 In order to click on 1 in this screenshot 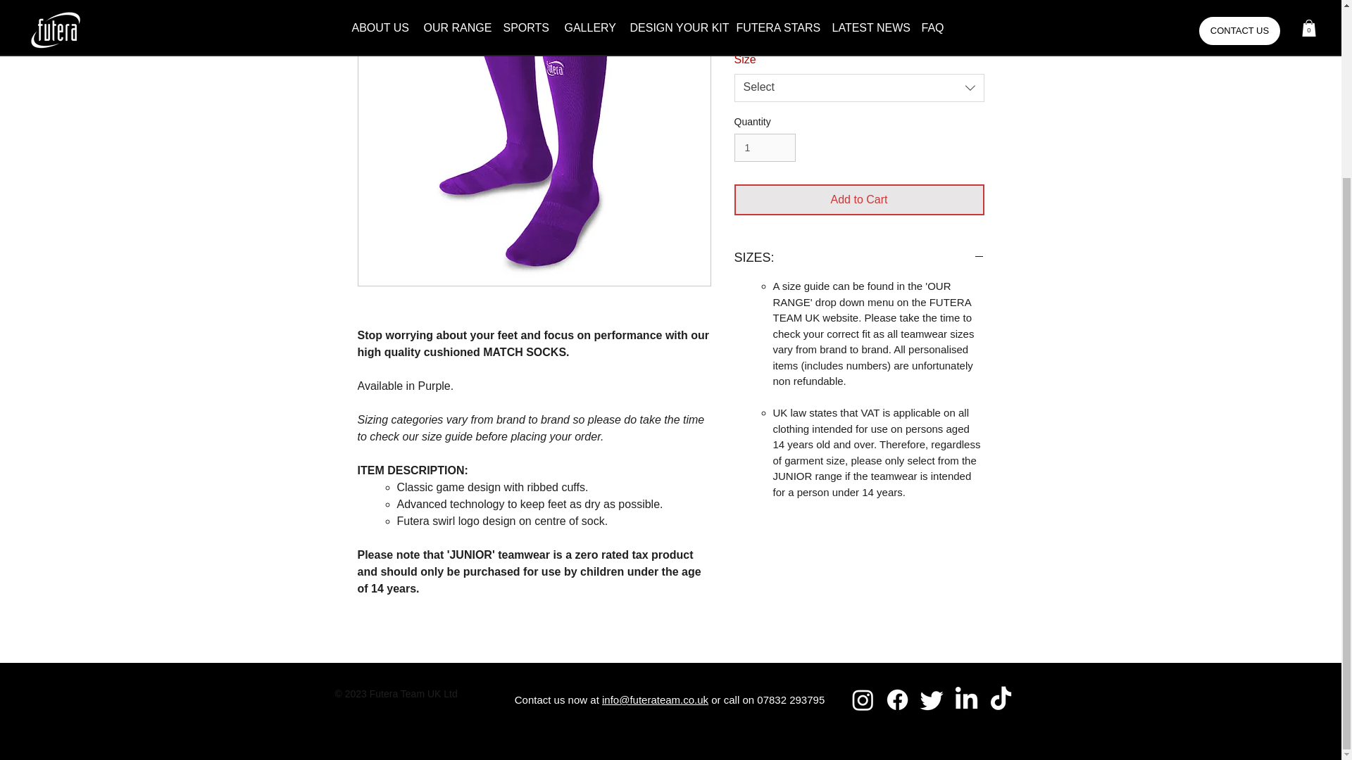, I will do `click(764, 148)`.